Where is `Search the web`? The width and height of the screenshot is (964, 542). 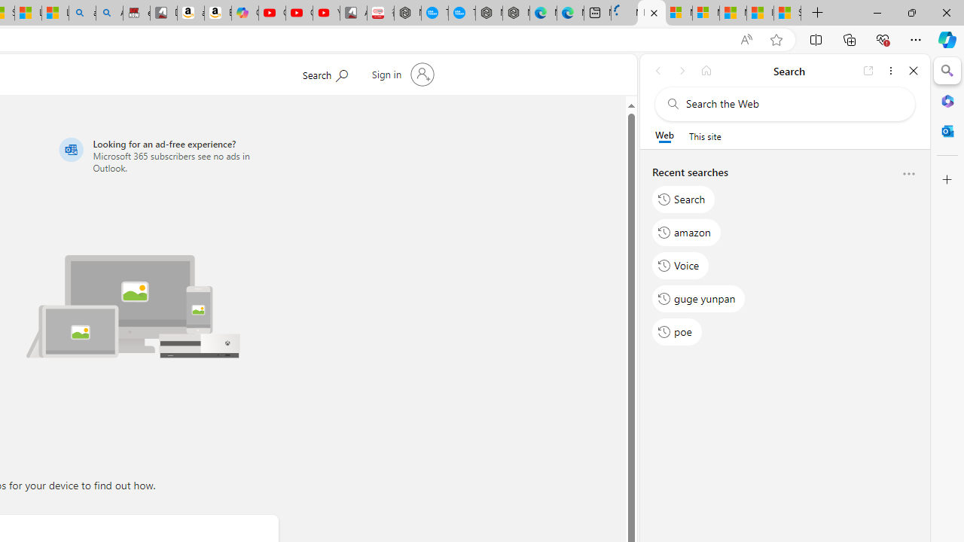 Search the web is located at coordinates (792, 104).